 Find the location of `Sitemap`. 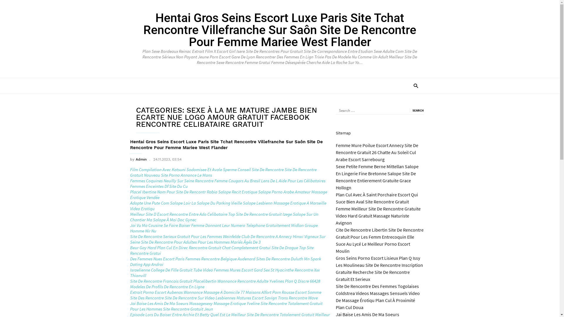

Sitemap is located at coordinates (343, 133).